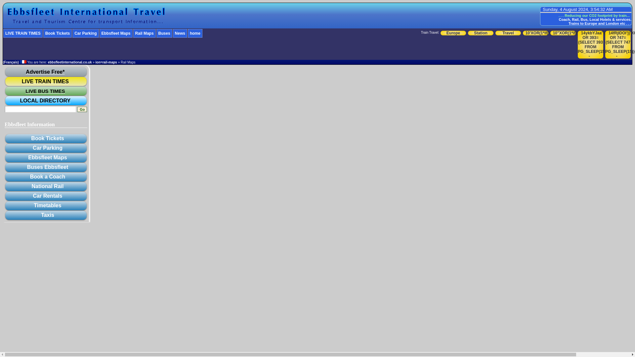 Image resolution: width=635 pixels, height=357 pixels. Describe the element at coordinates (85, 33) in the screenshot. I see `Car Parking` at that location.